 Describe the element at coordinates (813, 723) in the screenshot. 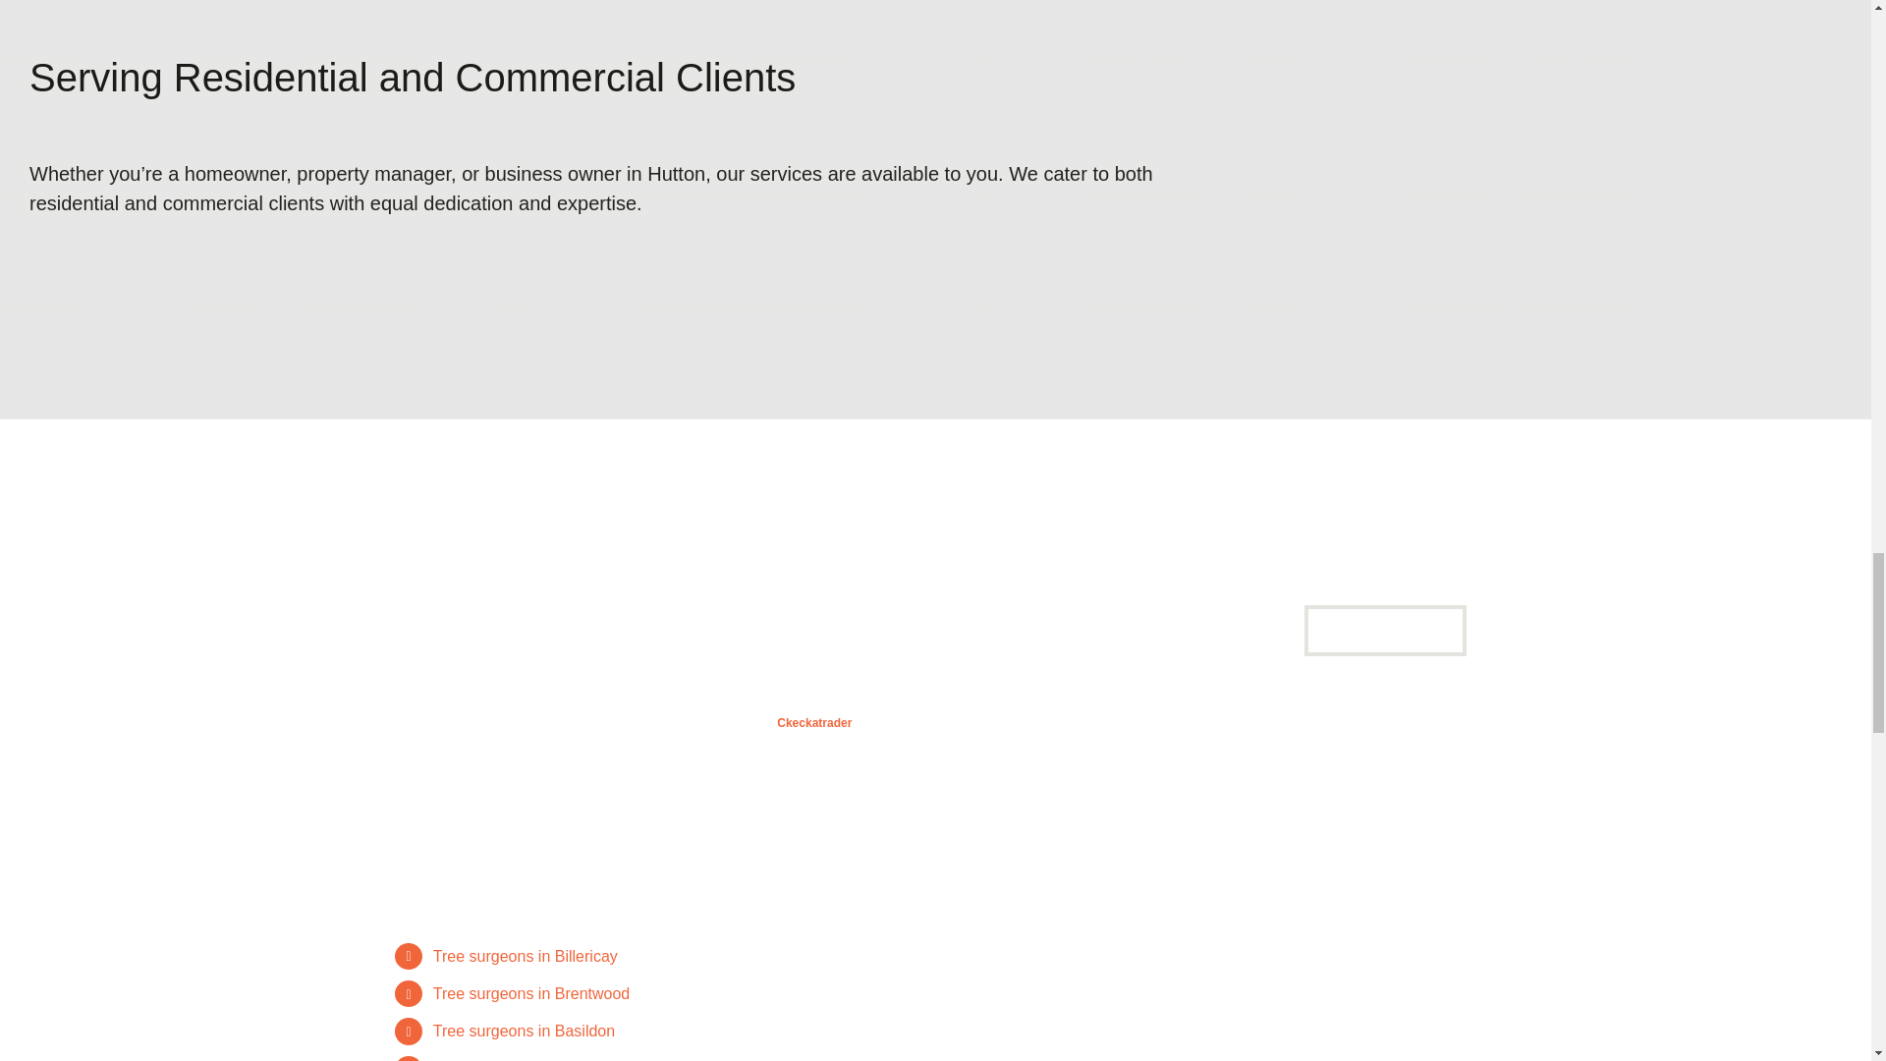

I see `Ckeckatrader` at that location.